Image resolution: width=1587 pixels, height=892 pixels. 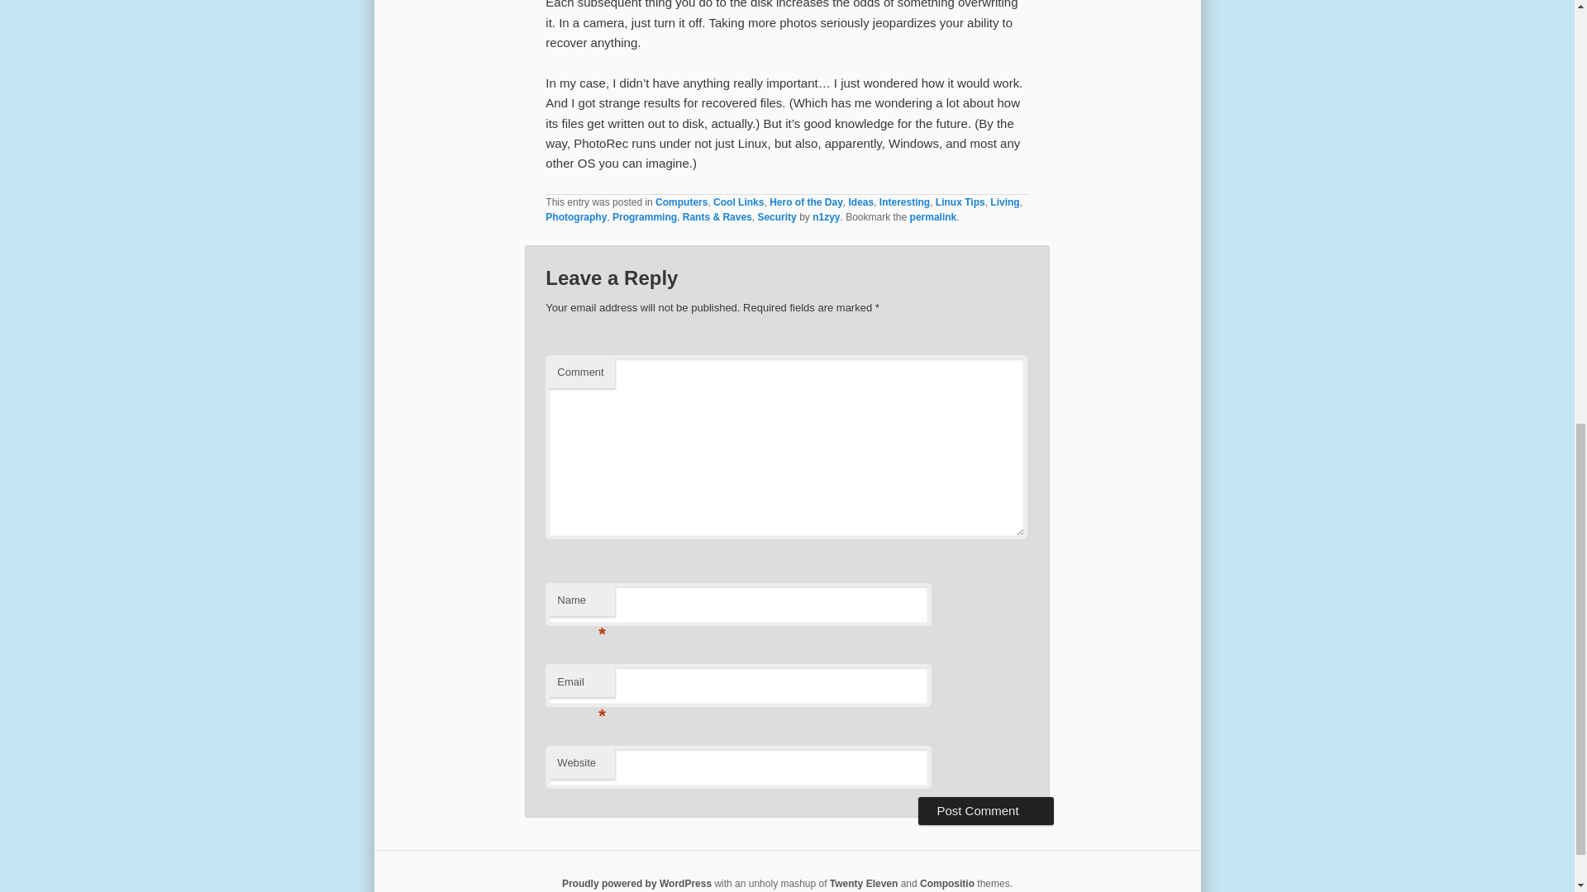 I want to click on Living, so click(x=1004, y=202).